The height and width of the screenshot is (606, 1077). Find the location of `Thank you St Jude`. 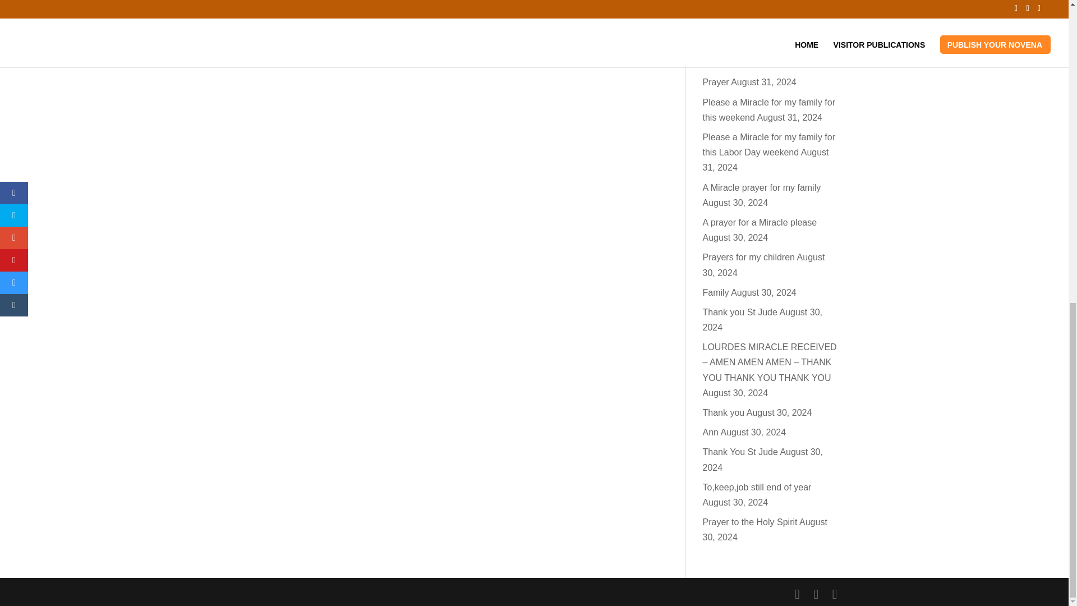

Thank you St Jude is located at coordinates (739, 312).